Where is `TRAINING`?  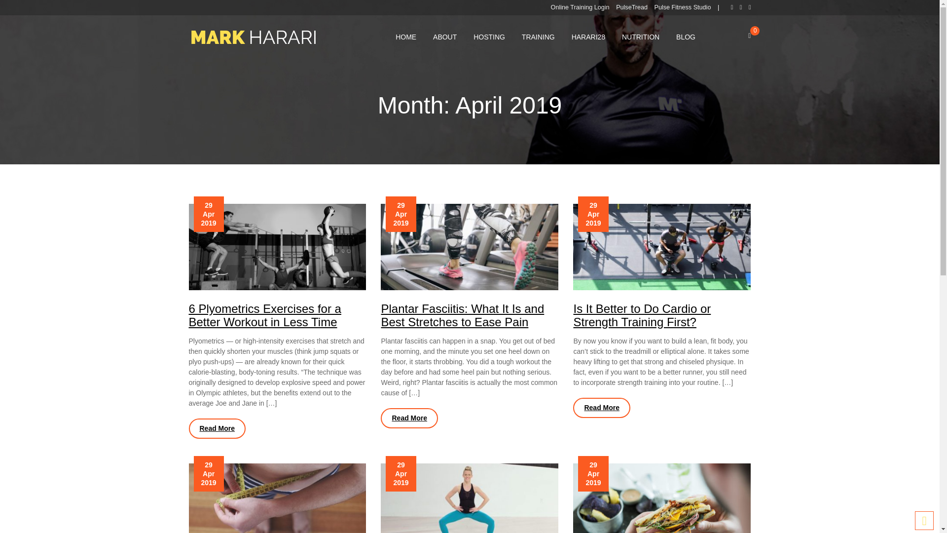
TRAINING is located at coordinates (538, 37).